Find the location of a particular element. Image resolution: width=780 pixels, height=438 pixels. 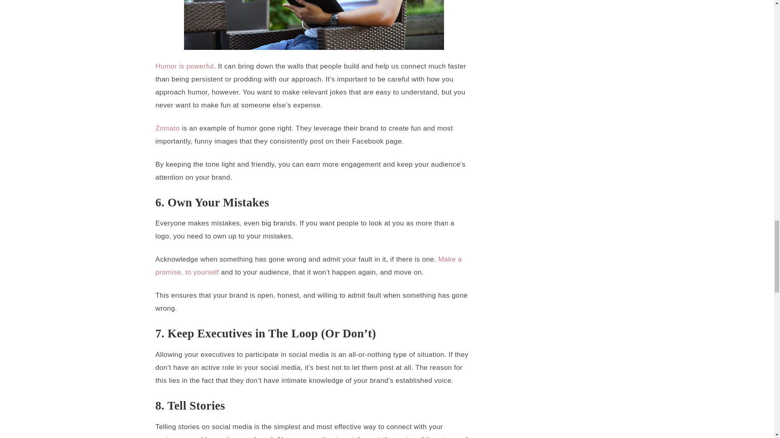

Make a promise, to yourself is located at coordinates (308, 266).